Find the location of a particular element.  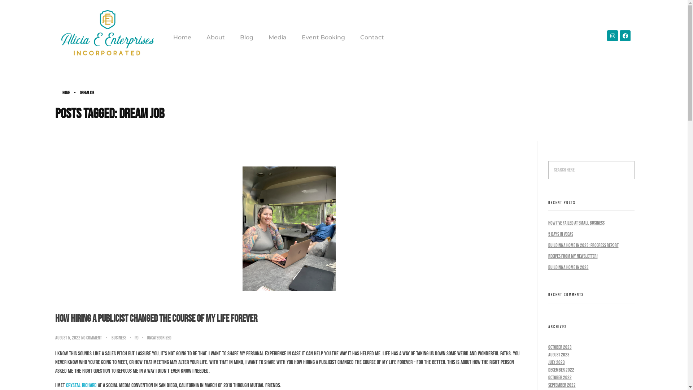

Alicia Simms is located at coordinates (107, 35).